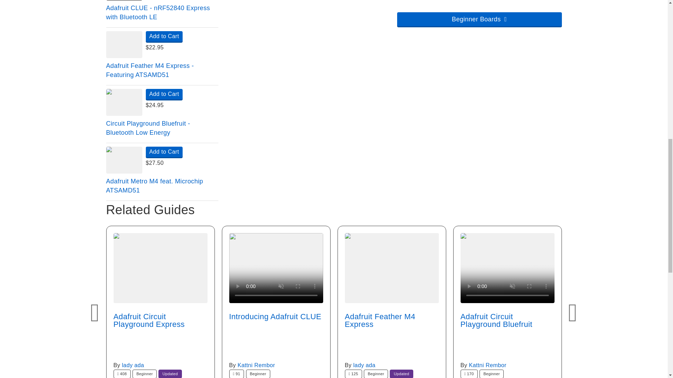  What do you see at coordinates (122, 374) in the screenshot?
I see `Saves` at bounding box center [122, 374].